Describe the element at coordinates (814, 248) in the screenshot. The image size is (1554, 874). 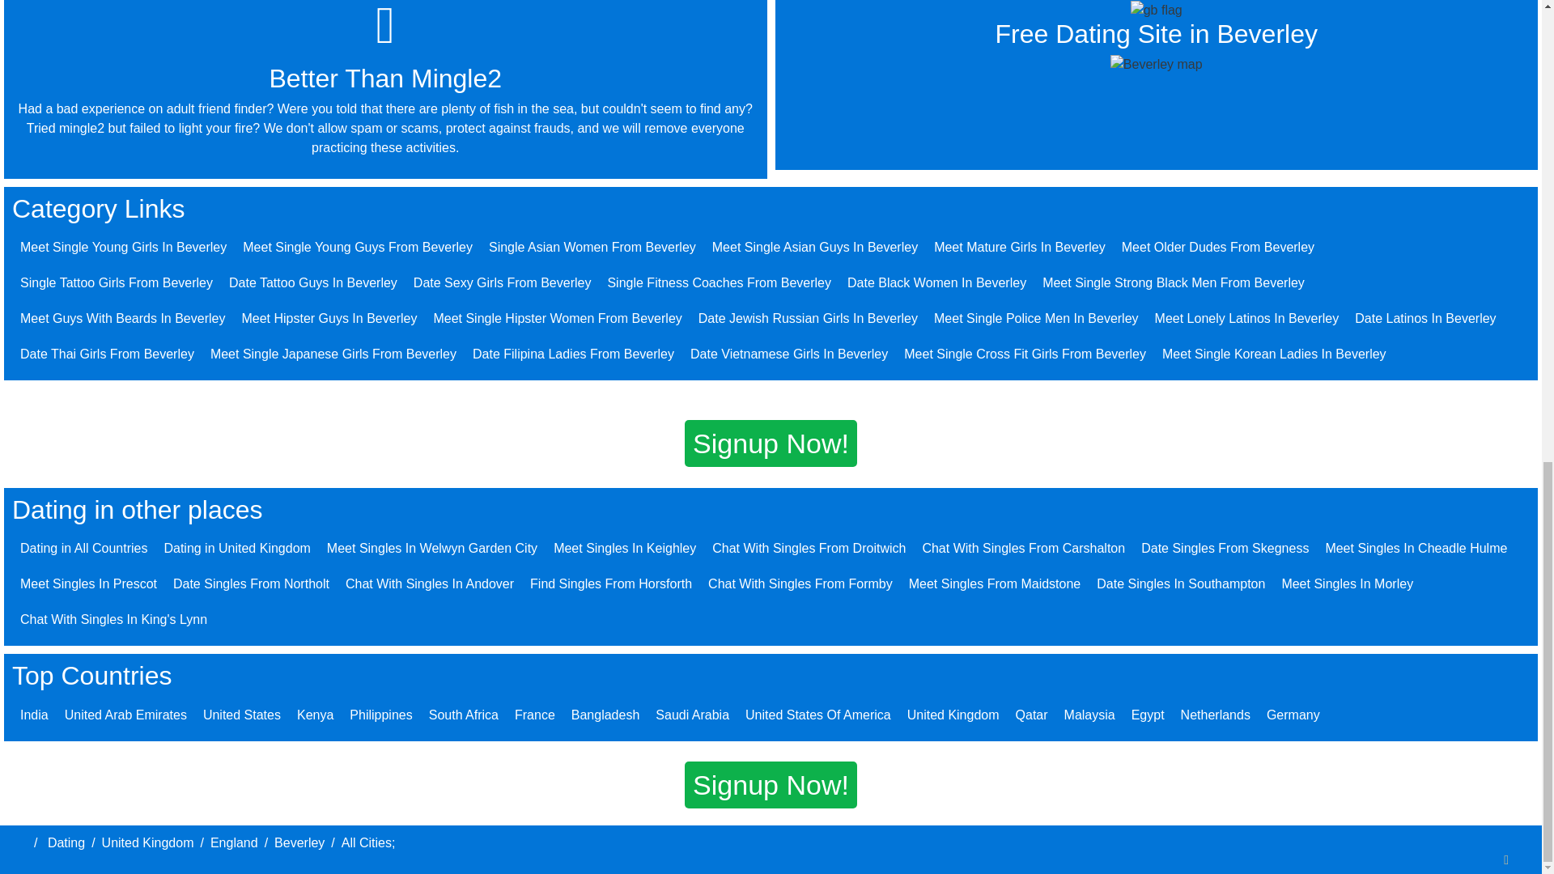
I see `Meet Single Asian Guys In Beverley` at that location.